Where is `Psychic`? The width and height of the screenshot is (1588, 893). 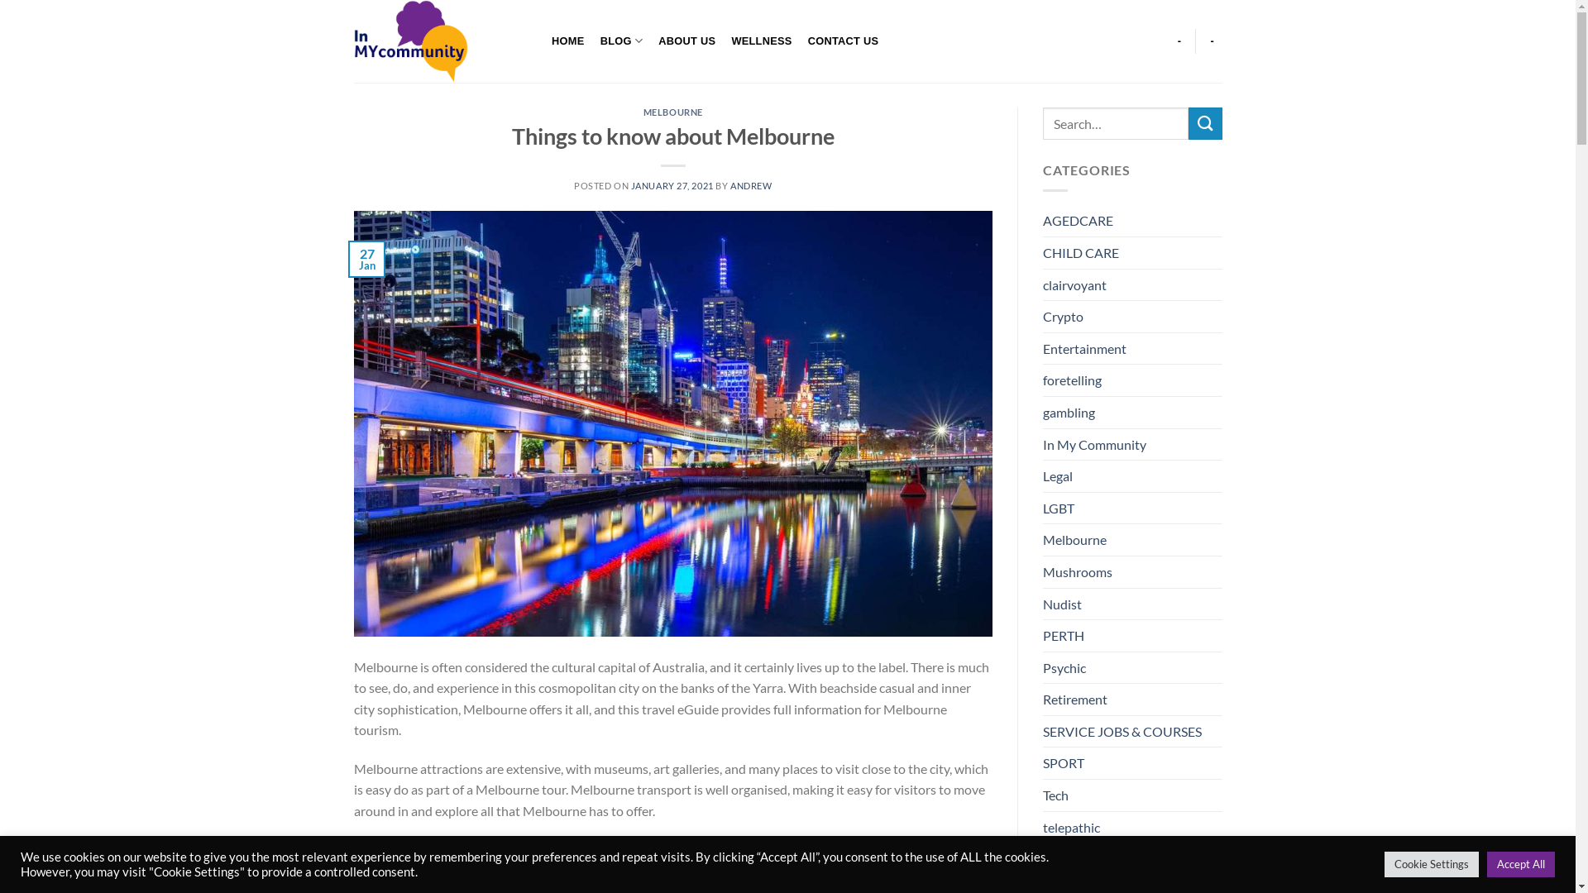 Psychic is located at coordinates (1064, 668).